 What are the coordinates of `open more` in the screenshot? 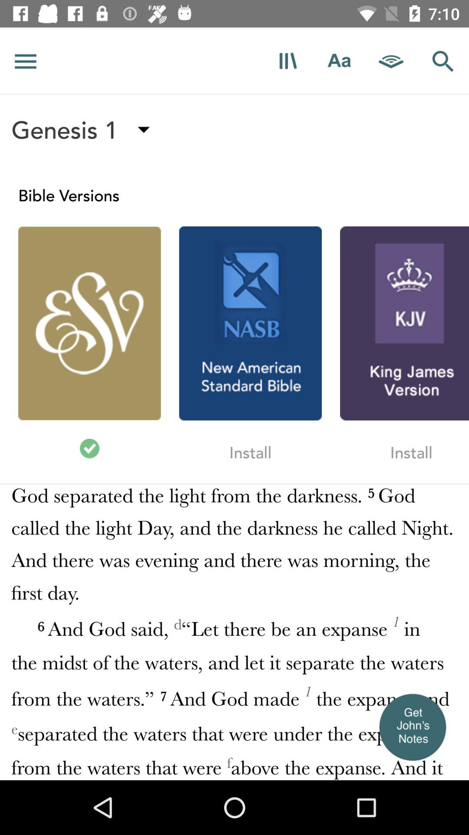 It's located at (287, 61).